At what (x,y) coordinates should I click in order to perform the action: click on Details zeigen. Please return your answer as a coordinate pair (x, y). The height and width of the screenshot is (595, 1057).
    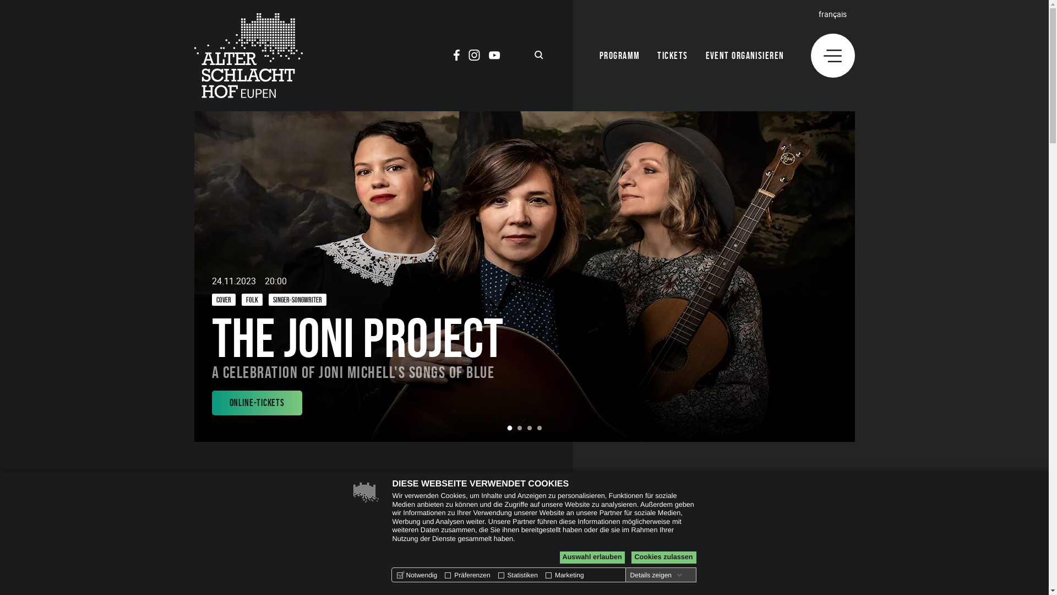
    Looking at the image, I should click on (656, 575).